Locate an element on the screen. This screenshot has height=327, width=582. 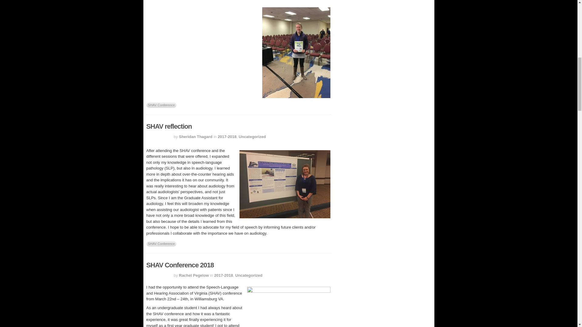
Permalink to SHAV reflection is located at coordinates (169, 126).